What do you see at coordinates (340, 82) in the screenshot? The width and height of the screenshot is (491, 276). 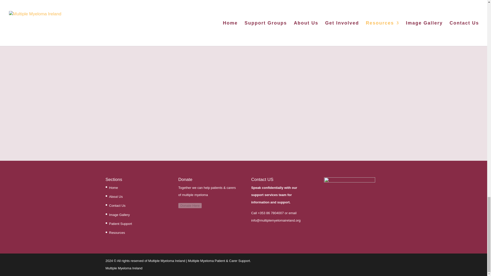 I see `Myeloma-UK-Exercises-for-myeloma-patients-Infosheet` at bounding box center [340, 82].